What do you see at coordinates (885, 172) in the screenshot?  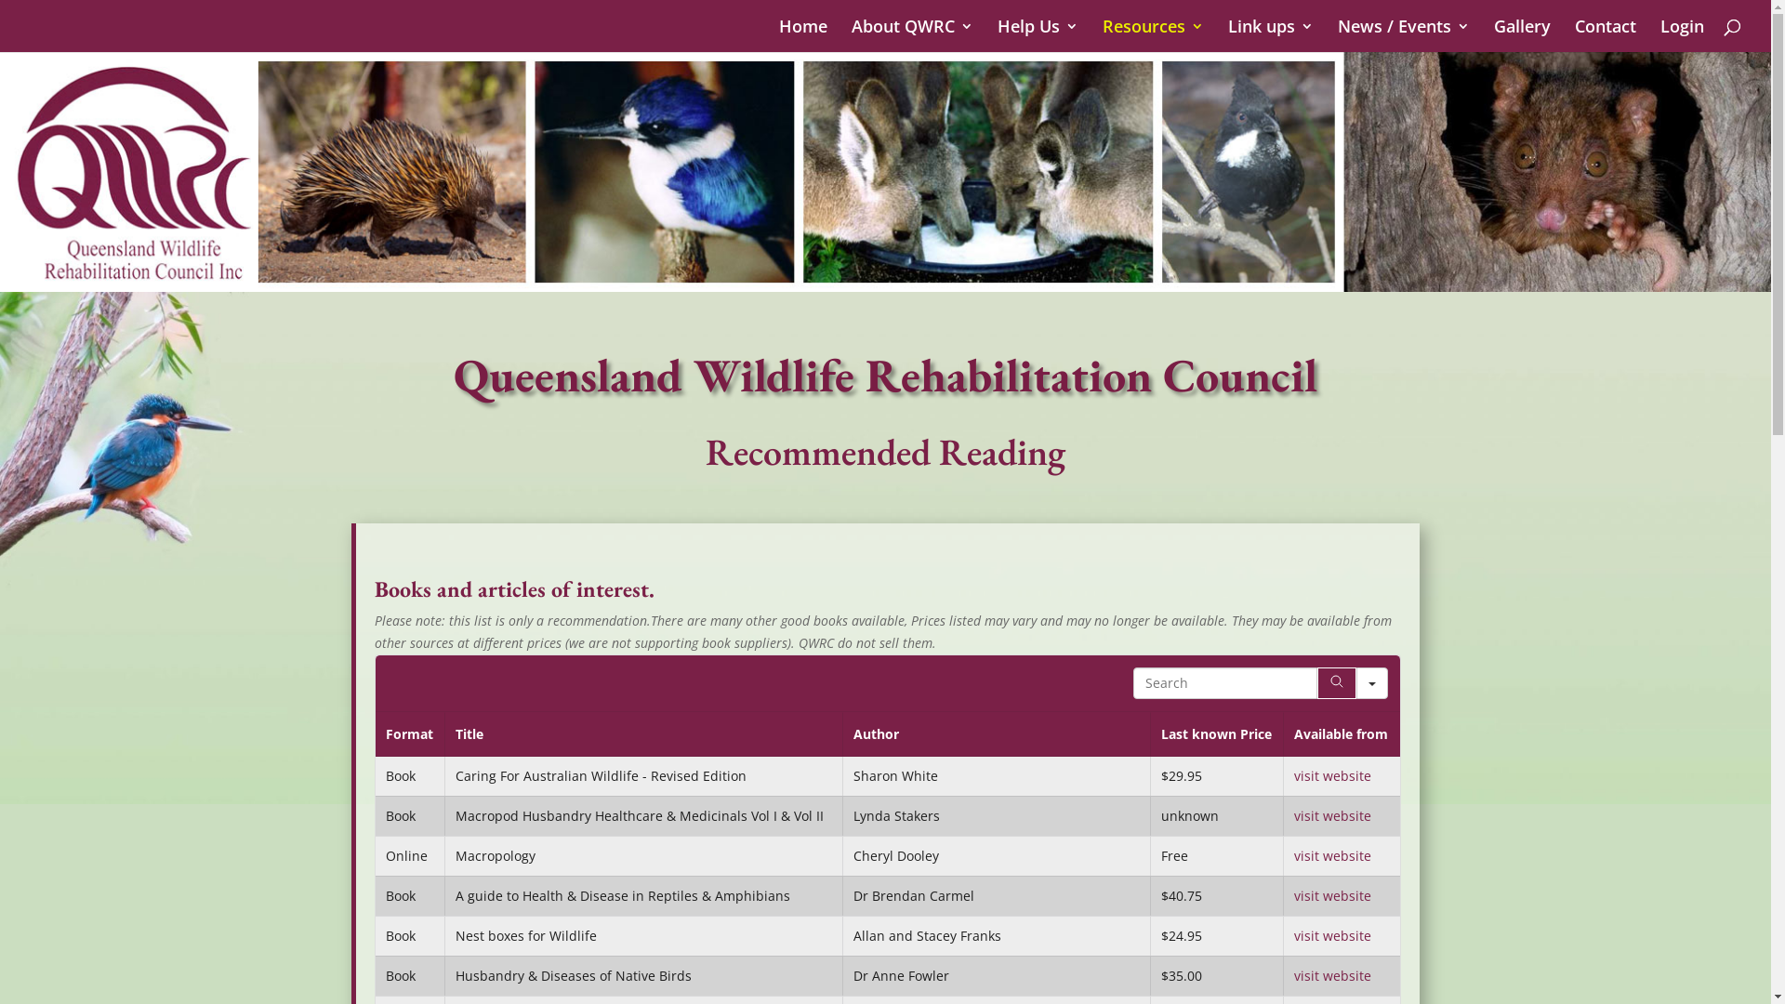 I see `QWRC Banner strip` at bounding box center [885, 172].